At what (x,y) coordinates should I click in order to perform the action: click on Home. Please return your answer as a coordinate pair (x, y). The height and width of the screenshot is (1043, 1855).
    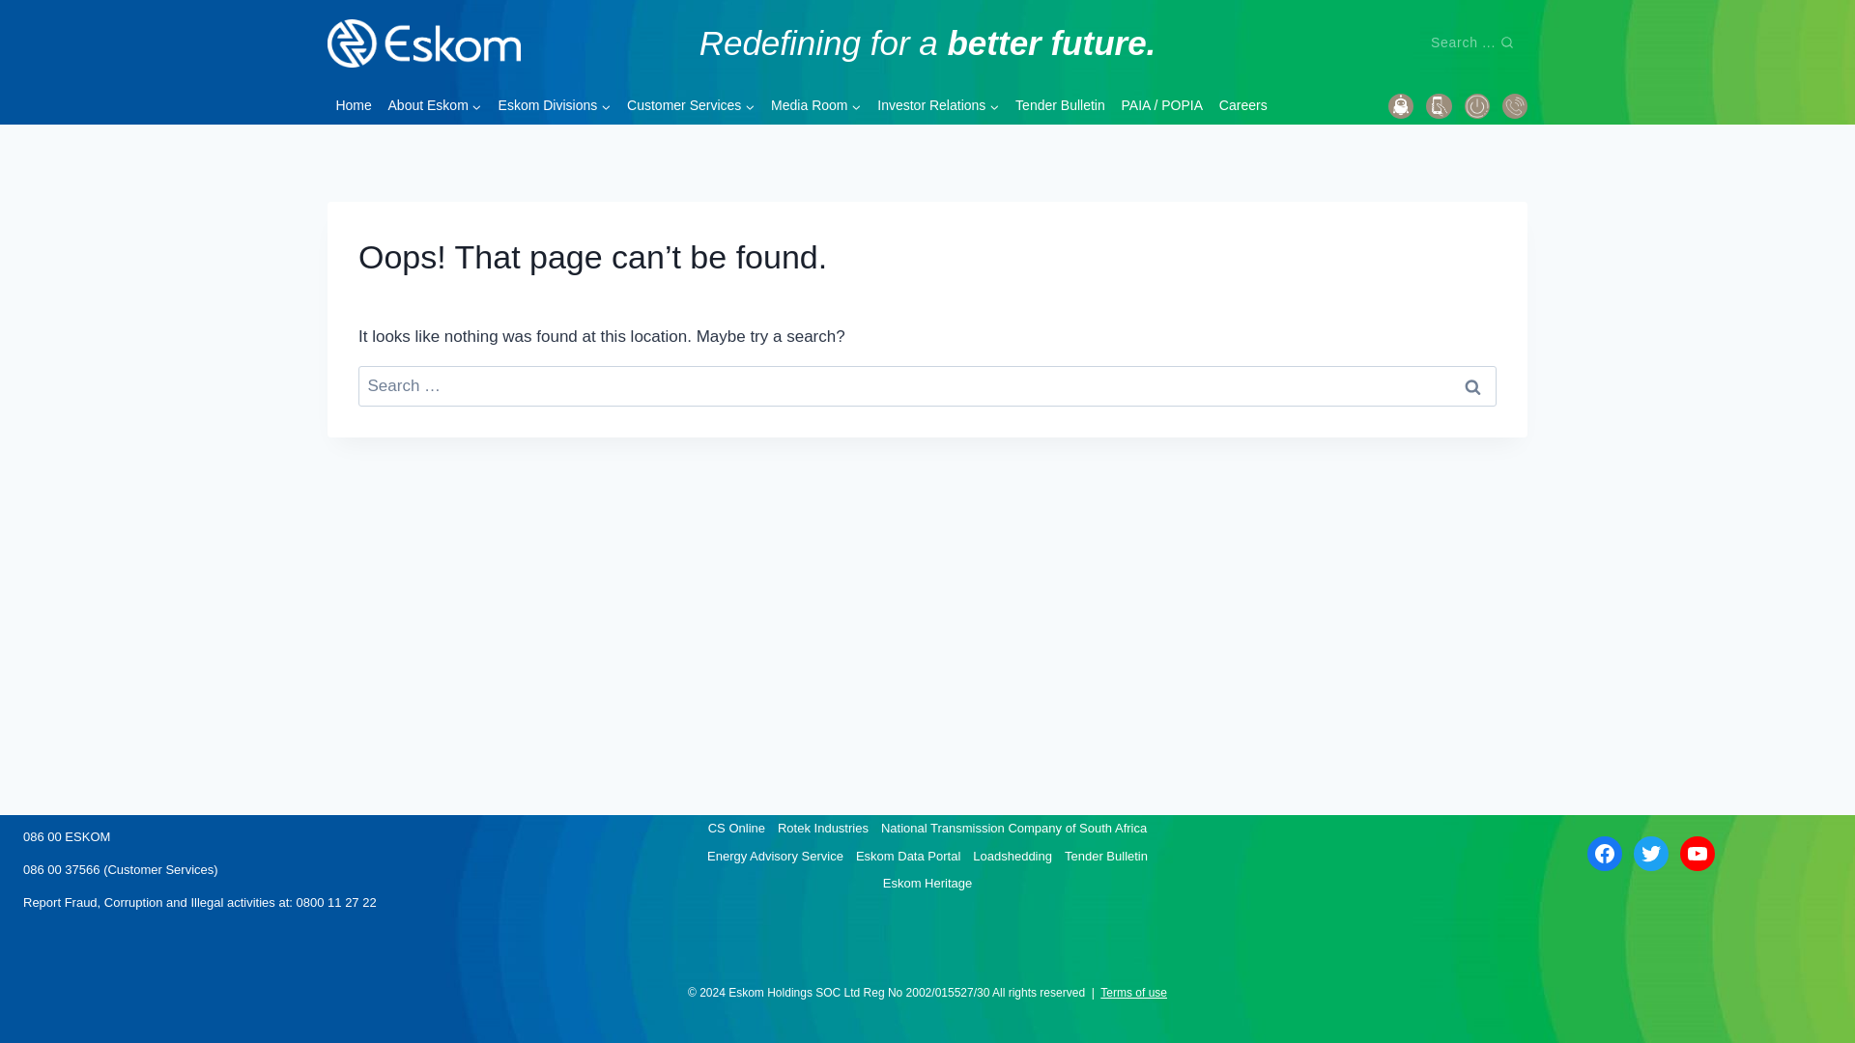
    Looking at the image, I should click on (354, 104).